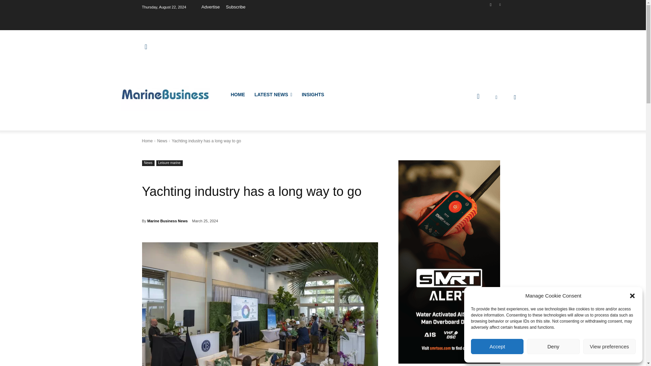 This screenshot has width=651, height=366. Describe the element at coordinates (162, 141) in the screenshot. I see `View all posts in News` at that location.